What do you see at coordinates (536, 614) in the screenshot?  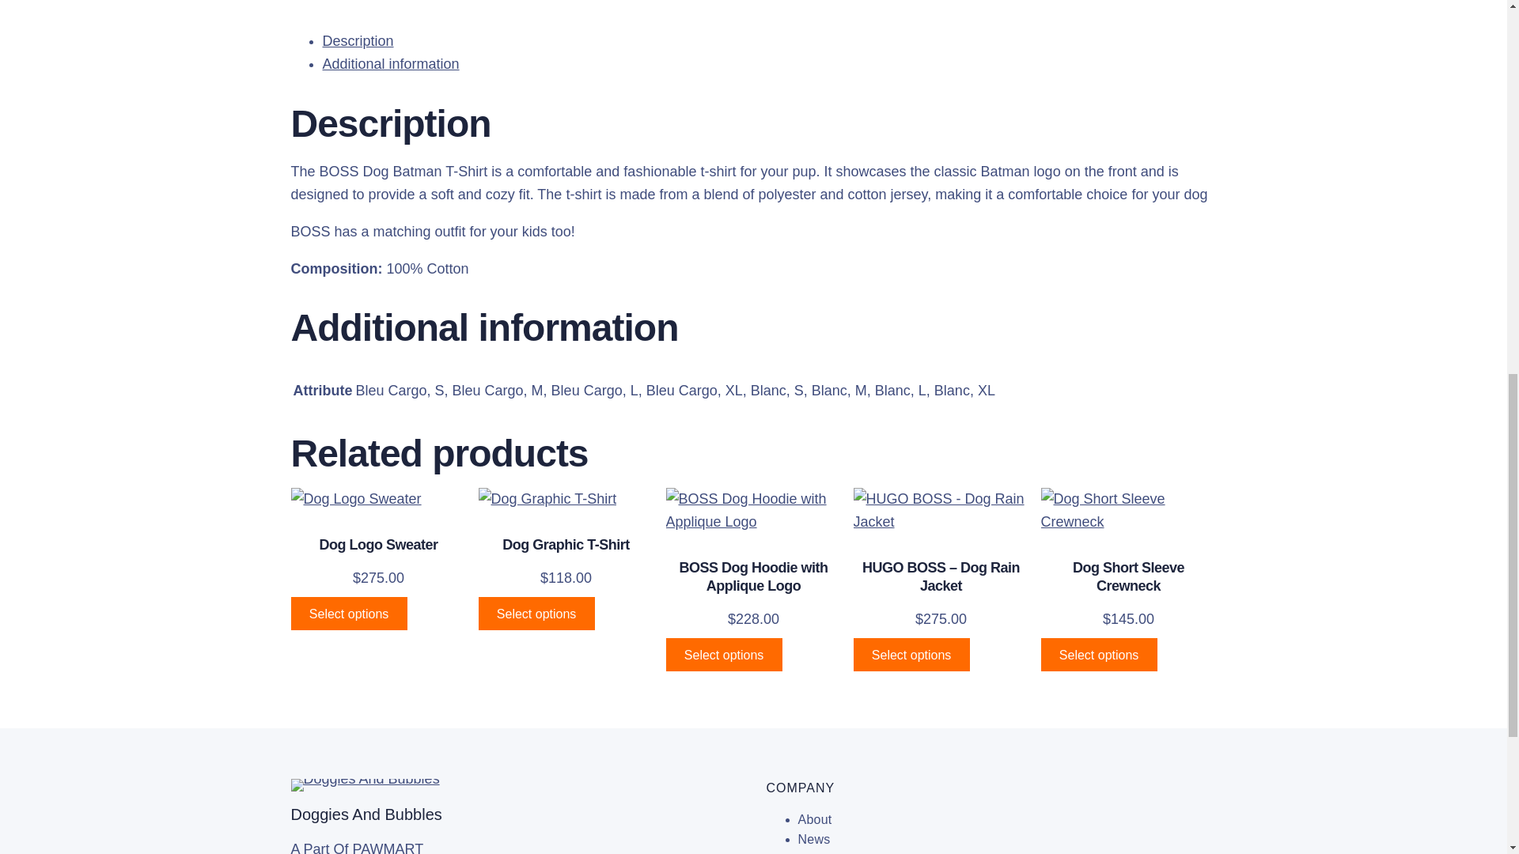 I see `Select options` at bounding box center [536, 614].